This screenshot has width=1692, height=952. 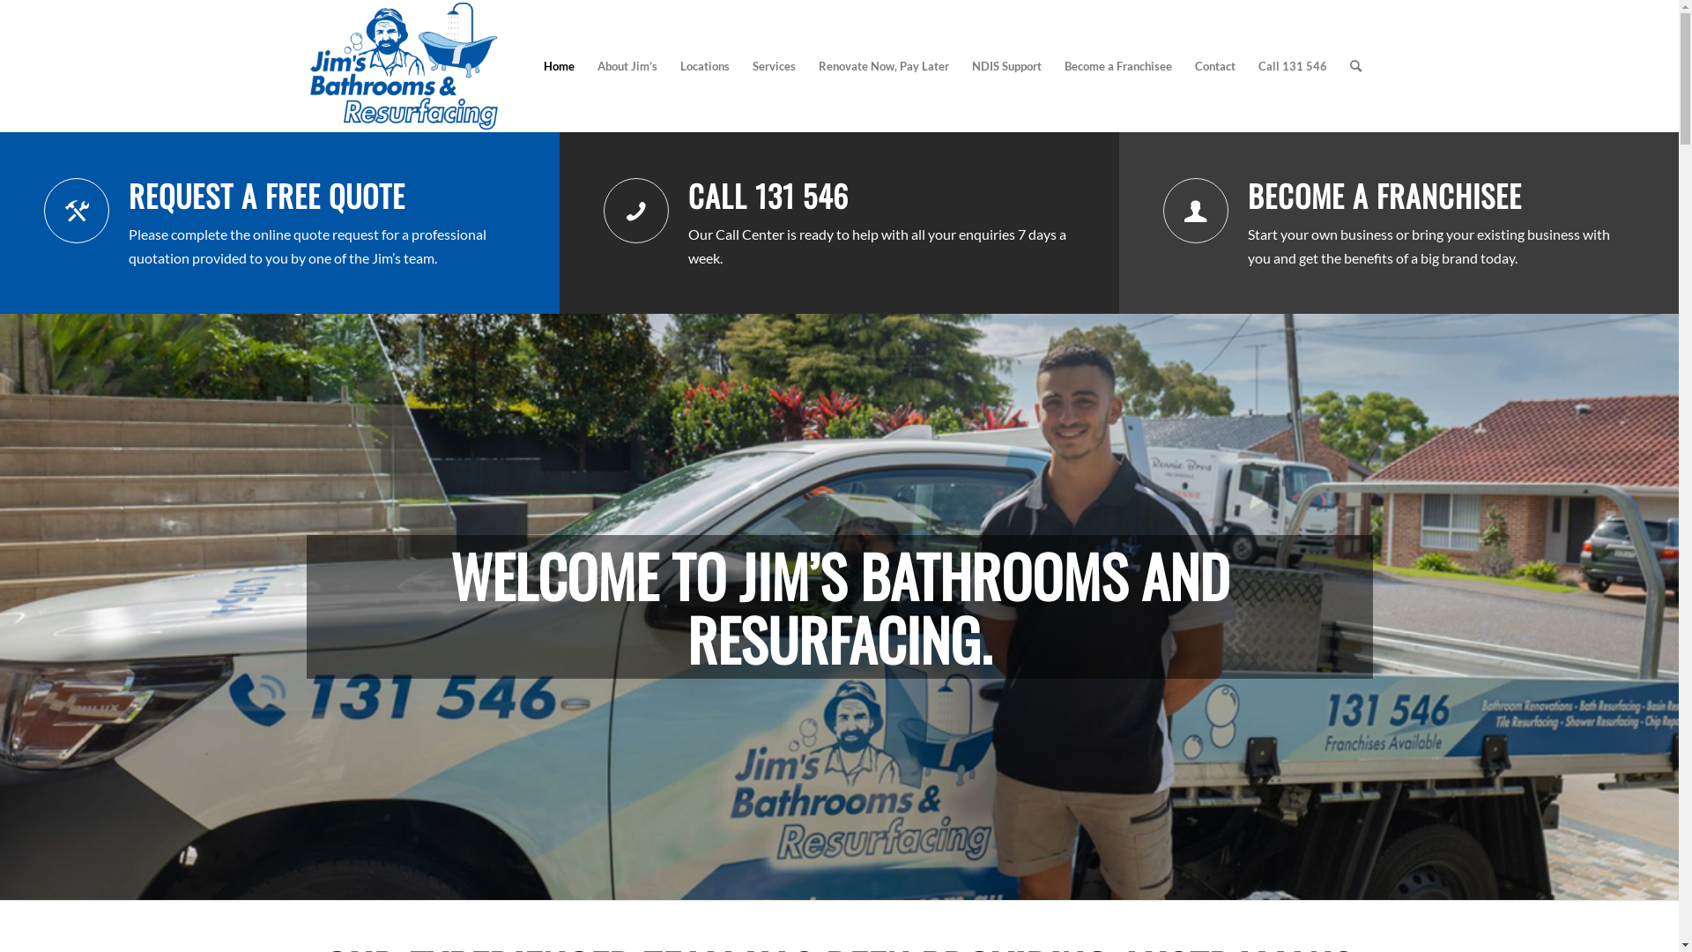 I want to click on Contact, so click(x=1214, y=66).